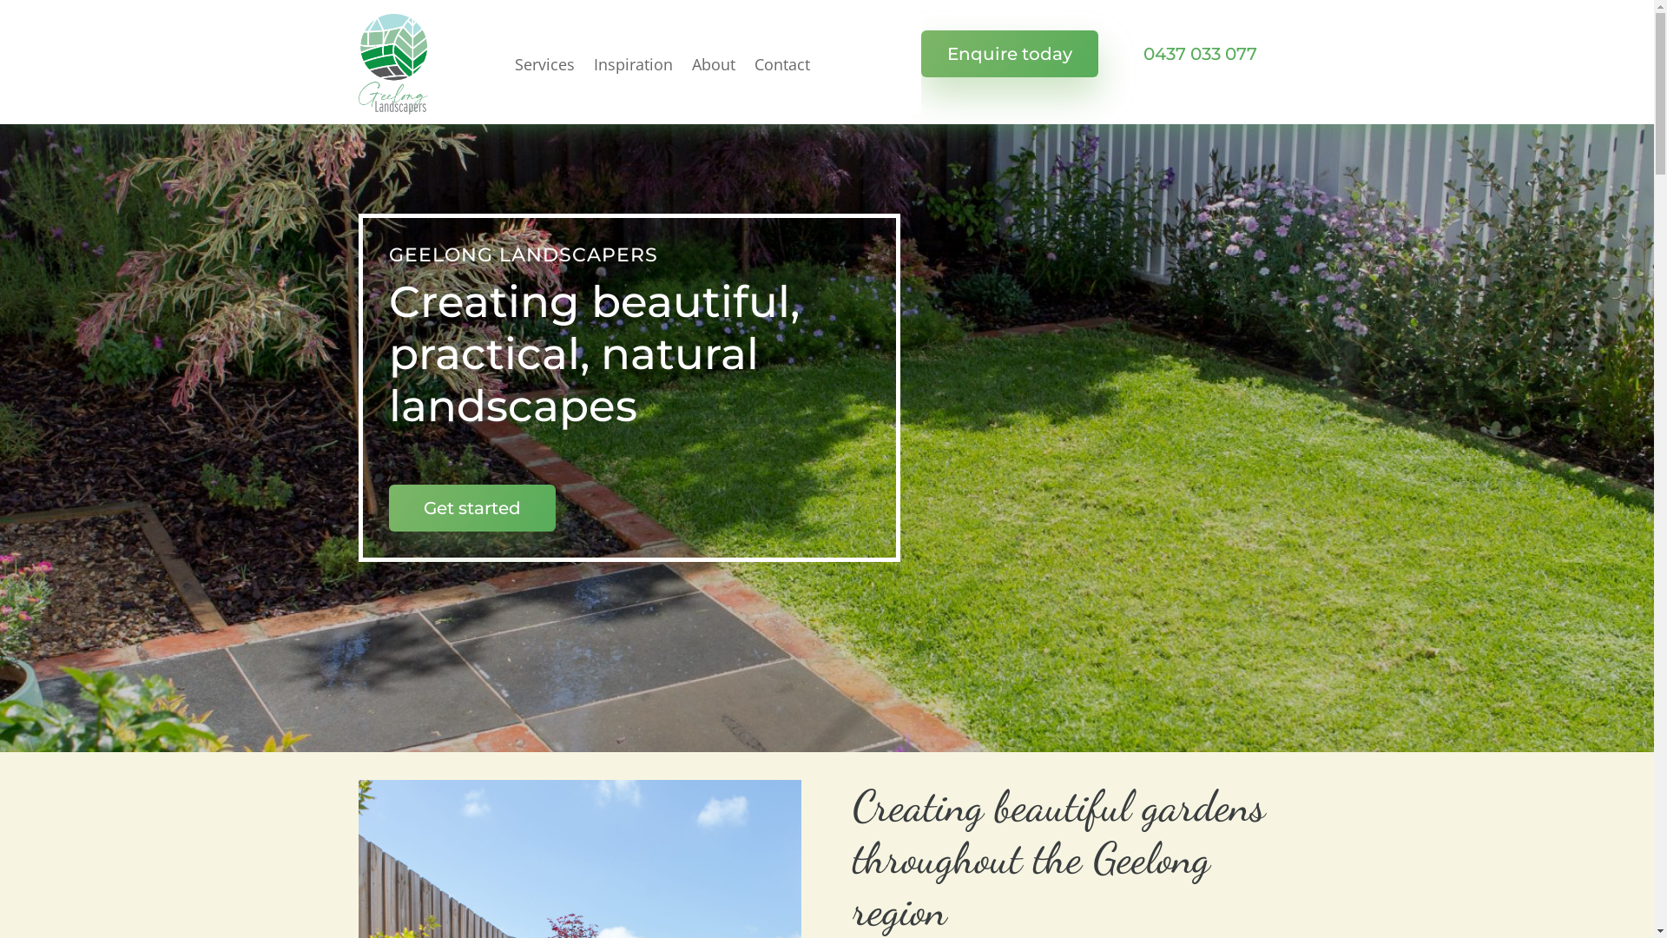  What do you see at coordinates (1009, 54) in the screenshot?
I see `Enquire today` at bounding box center [1009, 54].